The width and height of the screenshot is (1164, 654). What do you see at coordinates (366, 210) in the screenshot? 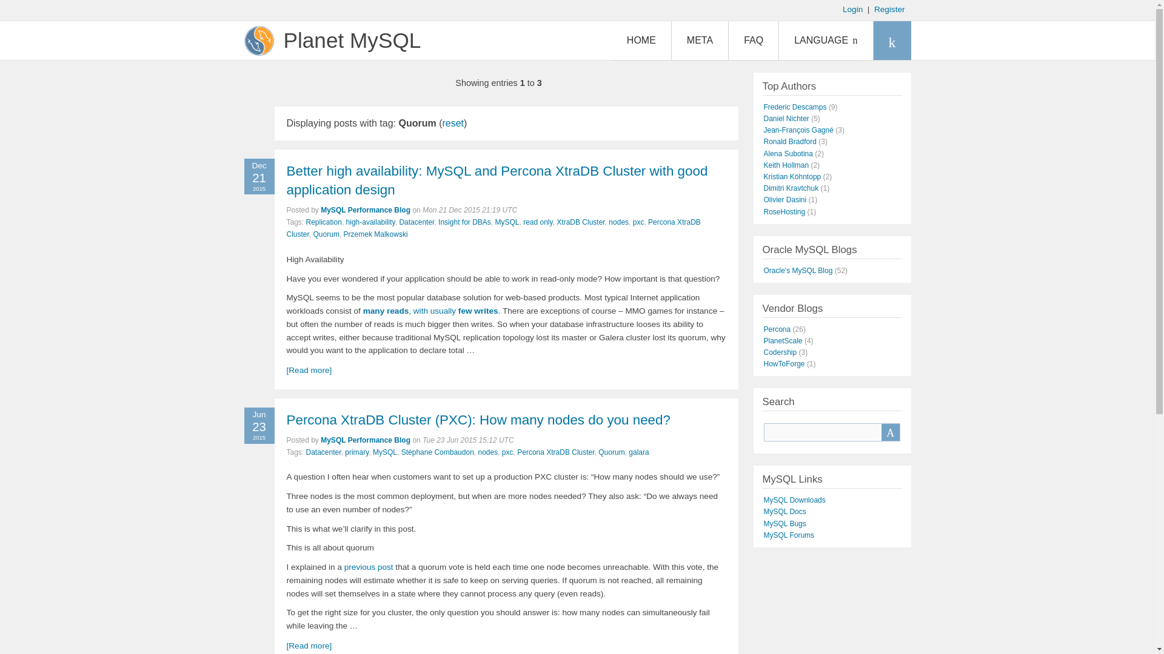
I see `MySQL Performance Blog` at bounding box center [366, 210].